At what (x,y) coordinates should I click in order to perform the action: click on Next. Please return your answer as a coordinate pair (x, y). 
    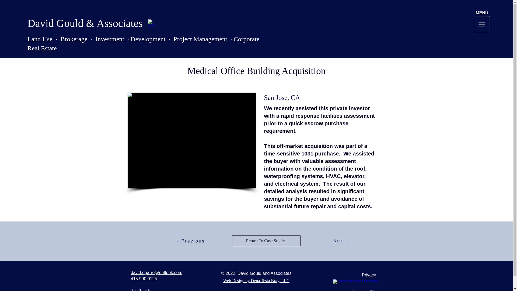
    Looking at the image, I should click on (341, 241).